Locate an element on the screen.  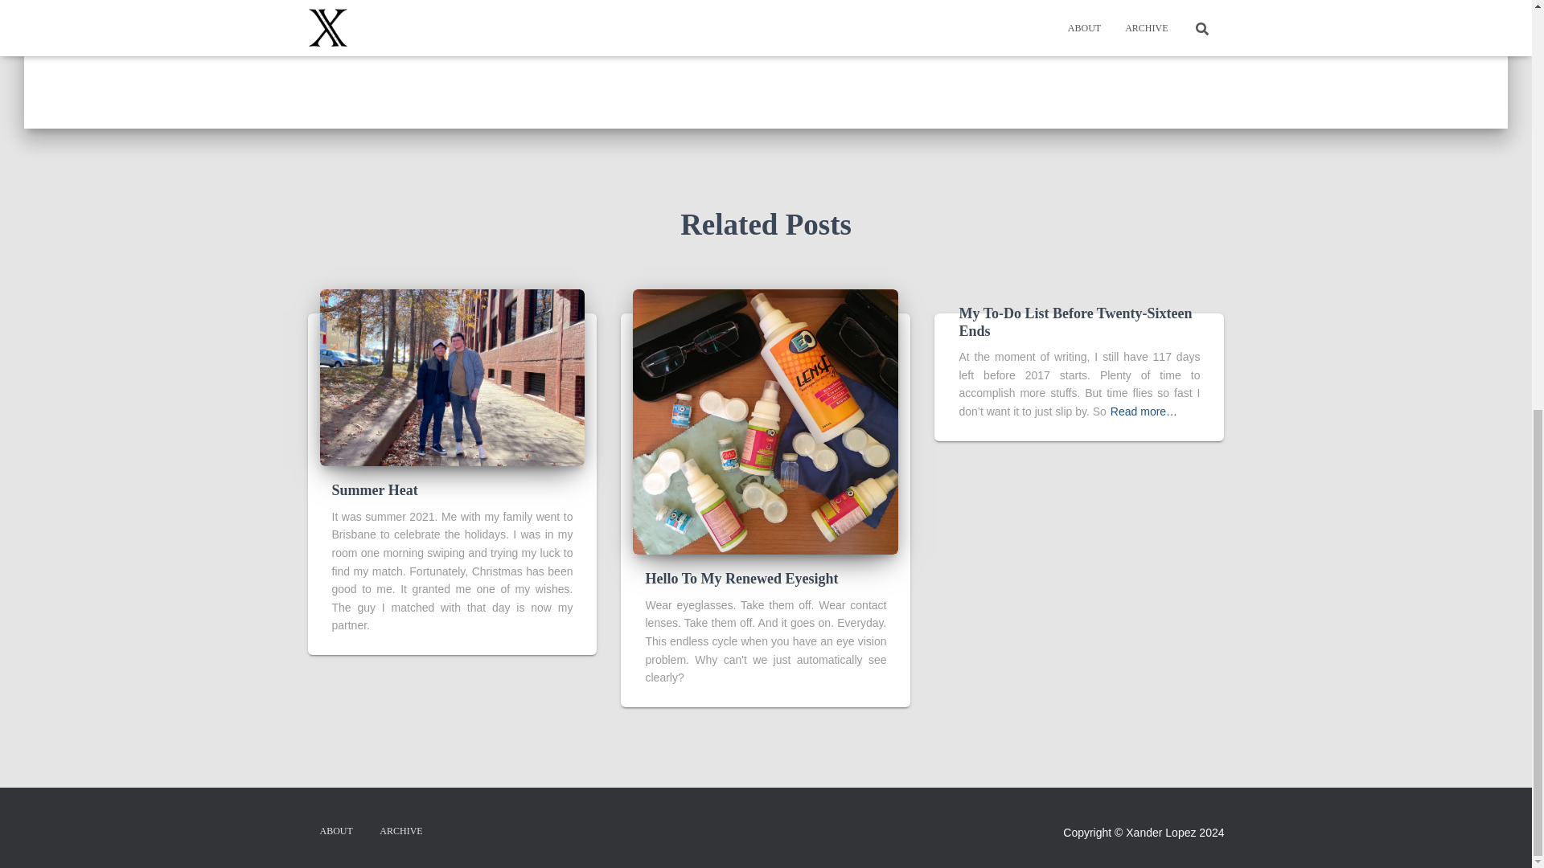
Hello To My Renewed Eyesight is located at coordinates (766, 421).